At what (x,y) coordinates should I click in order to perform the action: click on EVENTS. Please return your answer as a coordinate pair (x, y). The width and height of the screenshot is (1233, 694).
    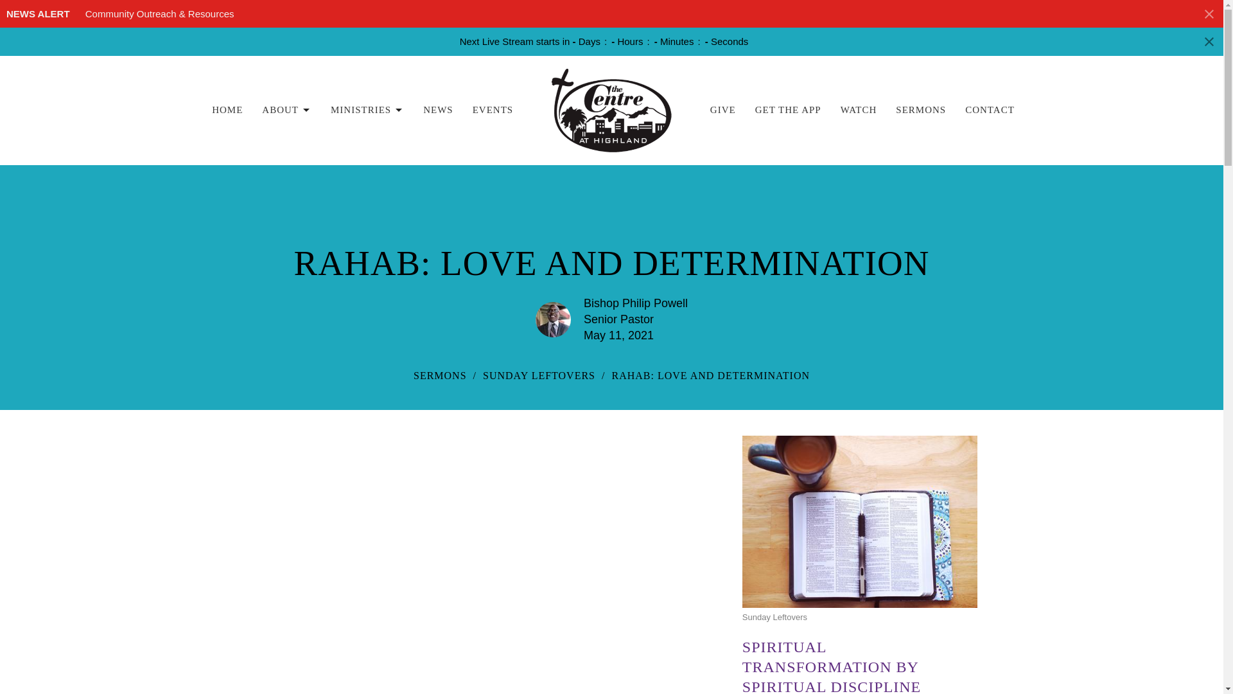
    Looking at the image, I should click on (493, 110).